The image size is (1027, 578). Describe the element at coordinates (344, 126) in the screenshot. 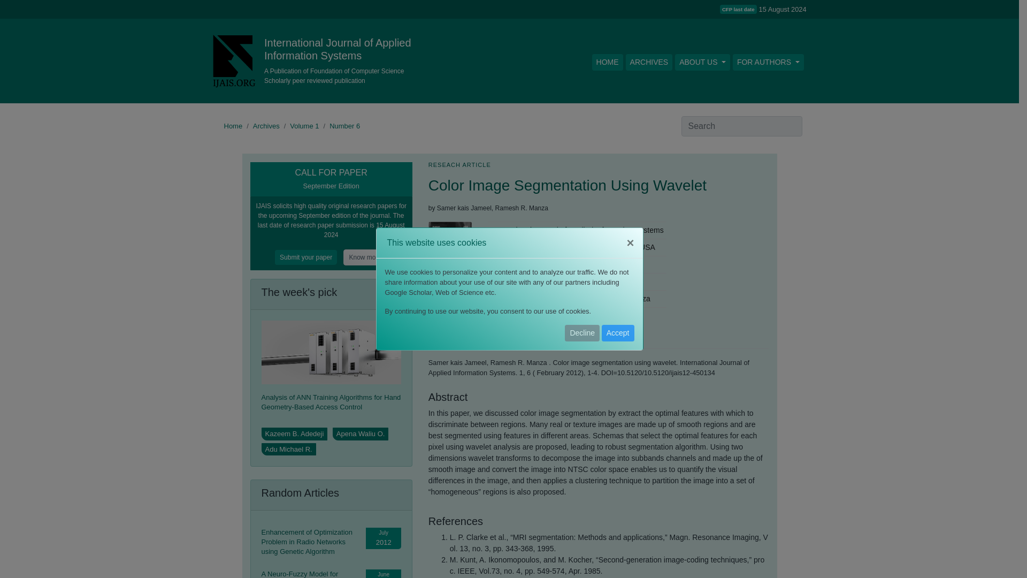

I see `Number 6` at that location.